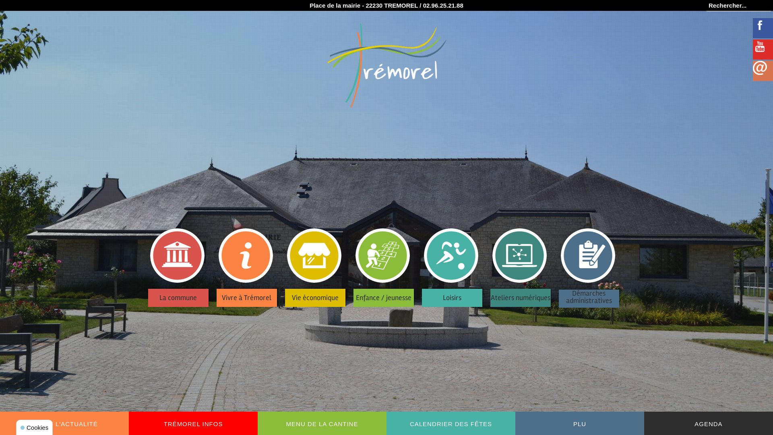 Image resolution: width=773 pixels, height=435 pixels. What do you see at coordinates (760, 47) in the screenshot?
I see `image` at bounding box center [760, 47].